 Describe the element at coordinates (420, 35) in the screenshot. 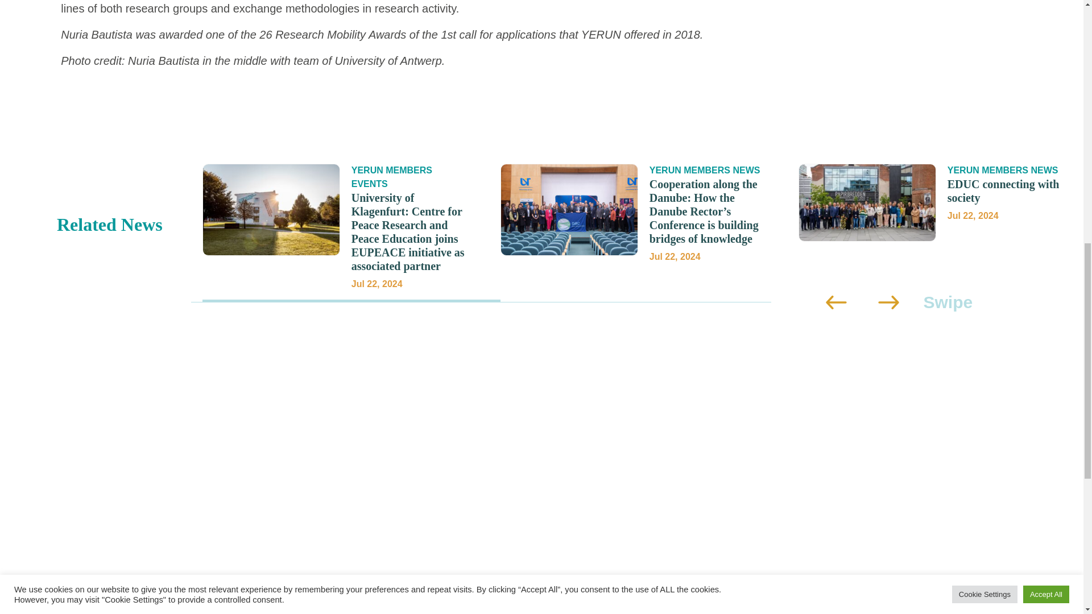

I see `Page 2` at that location.